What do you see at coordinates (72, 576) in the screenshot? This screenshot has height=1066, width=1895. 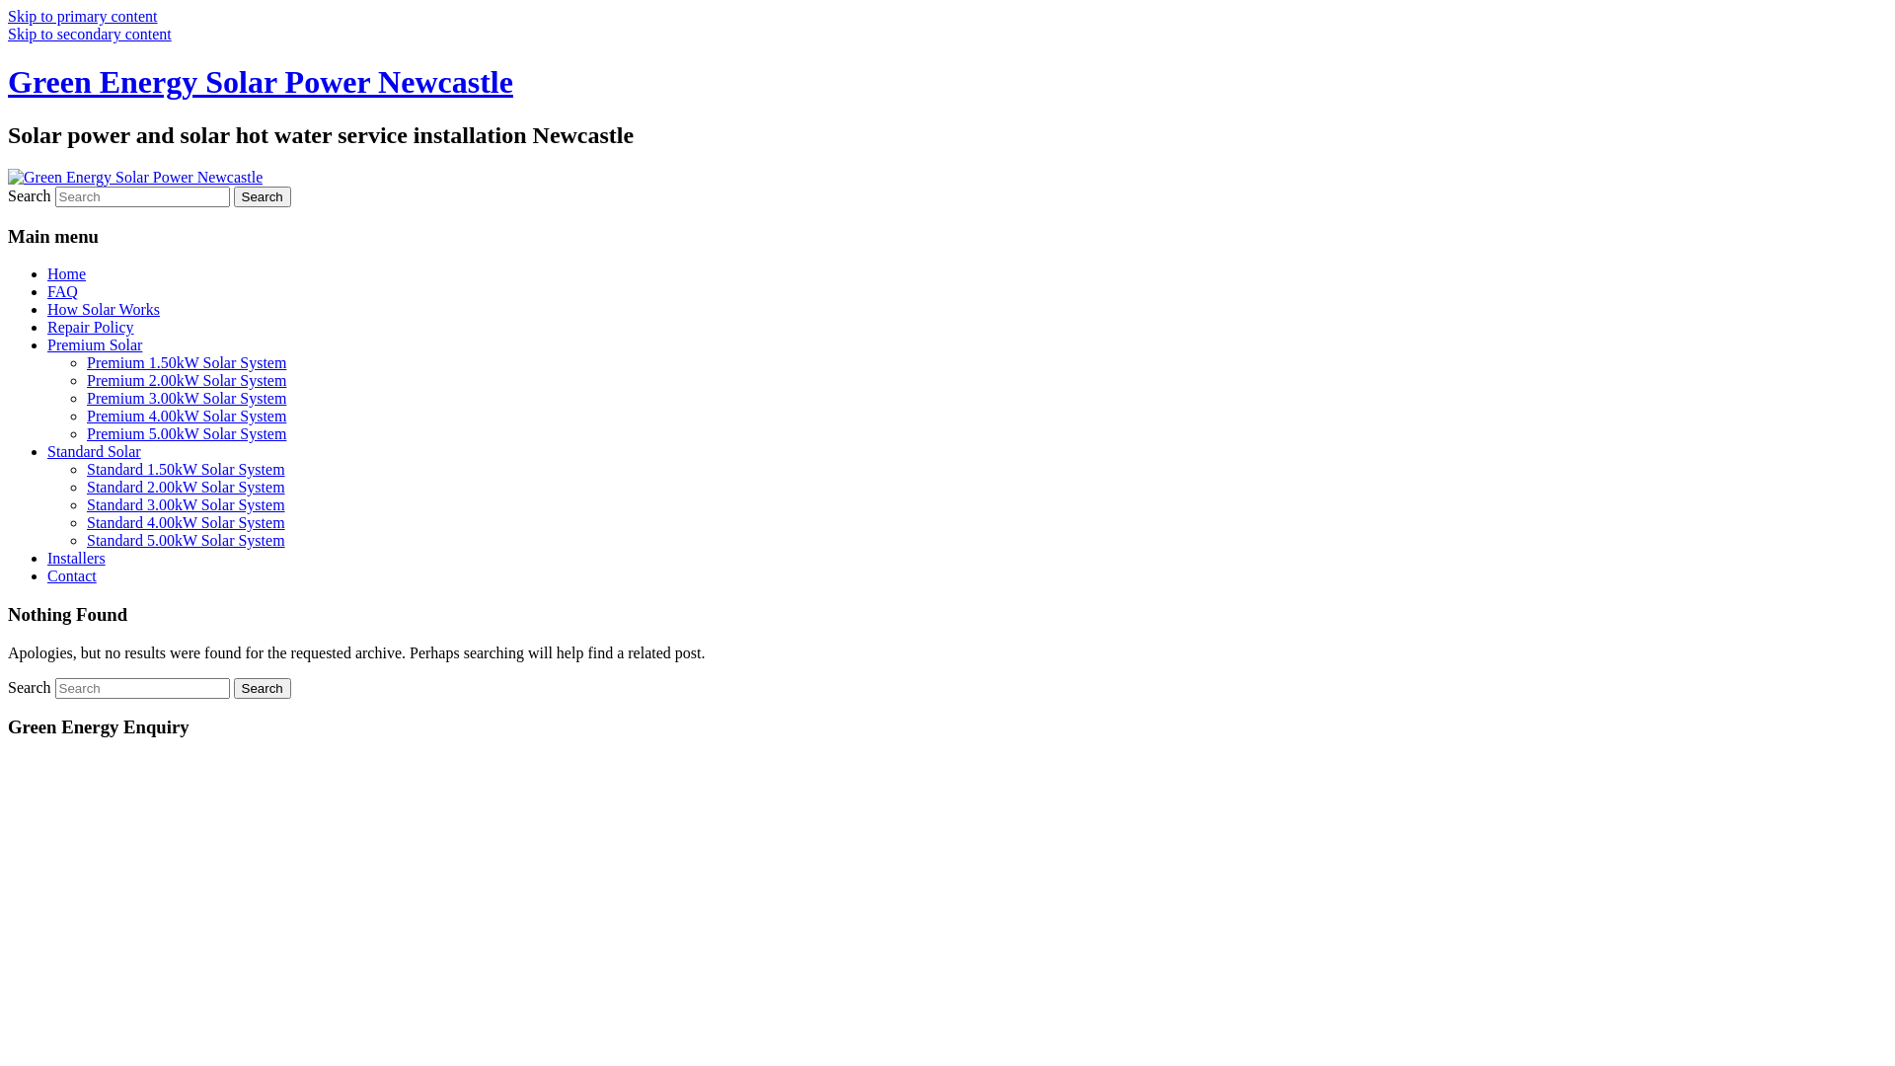 I see `Contact` at bounding box center [72, 576].